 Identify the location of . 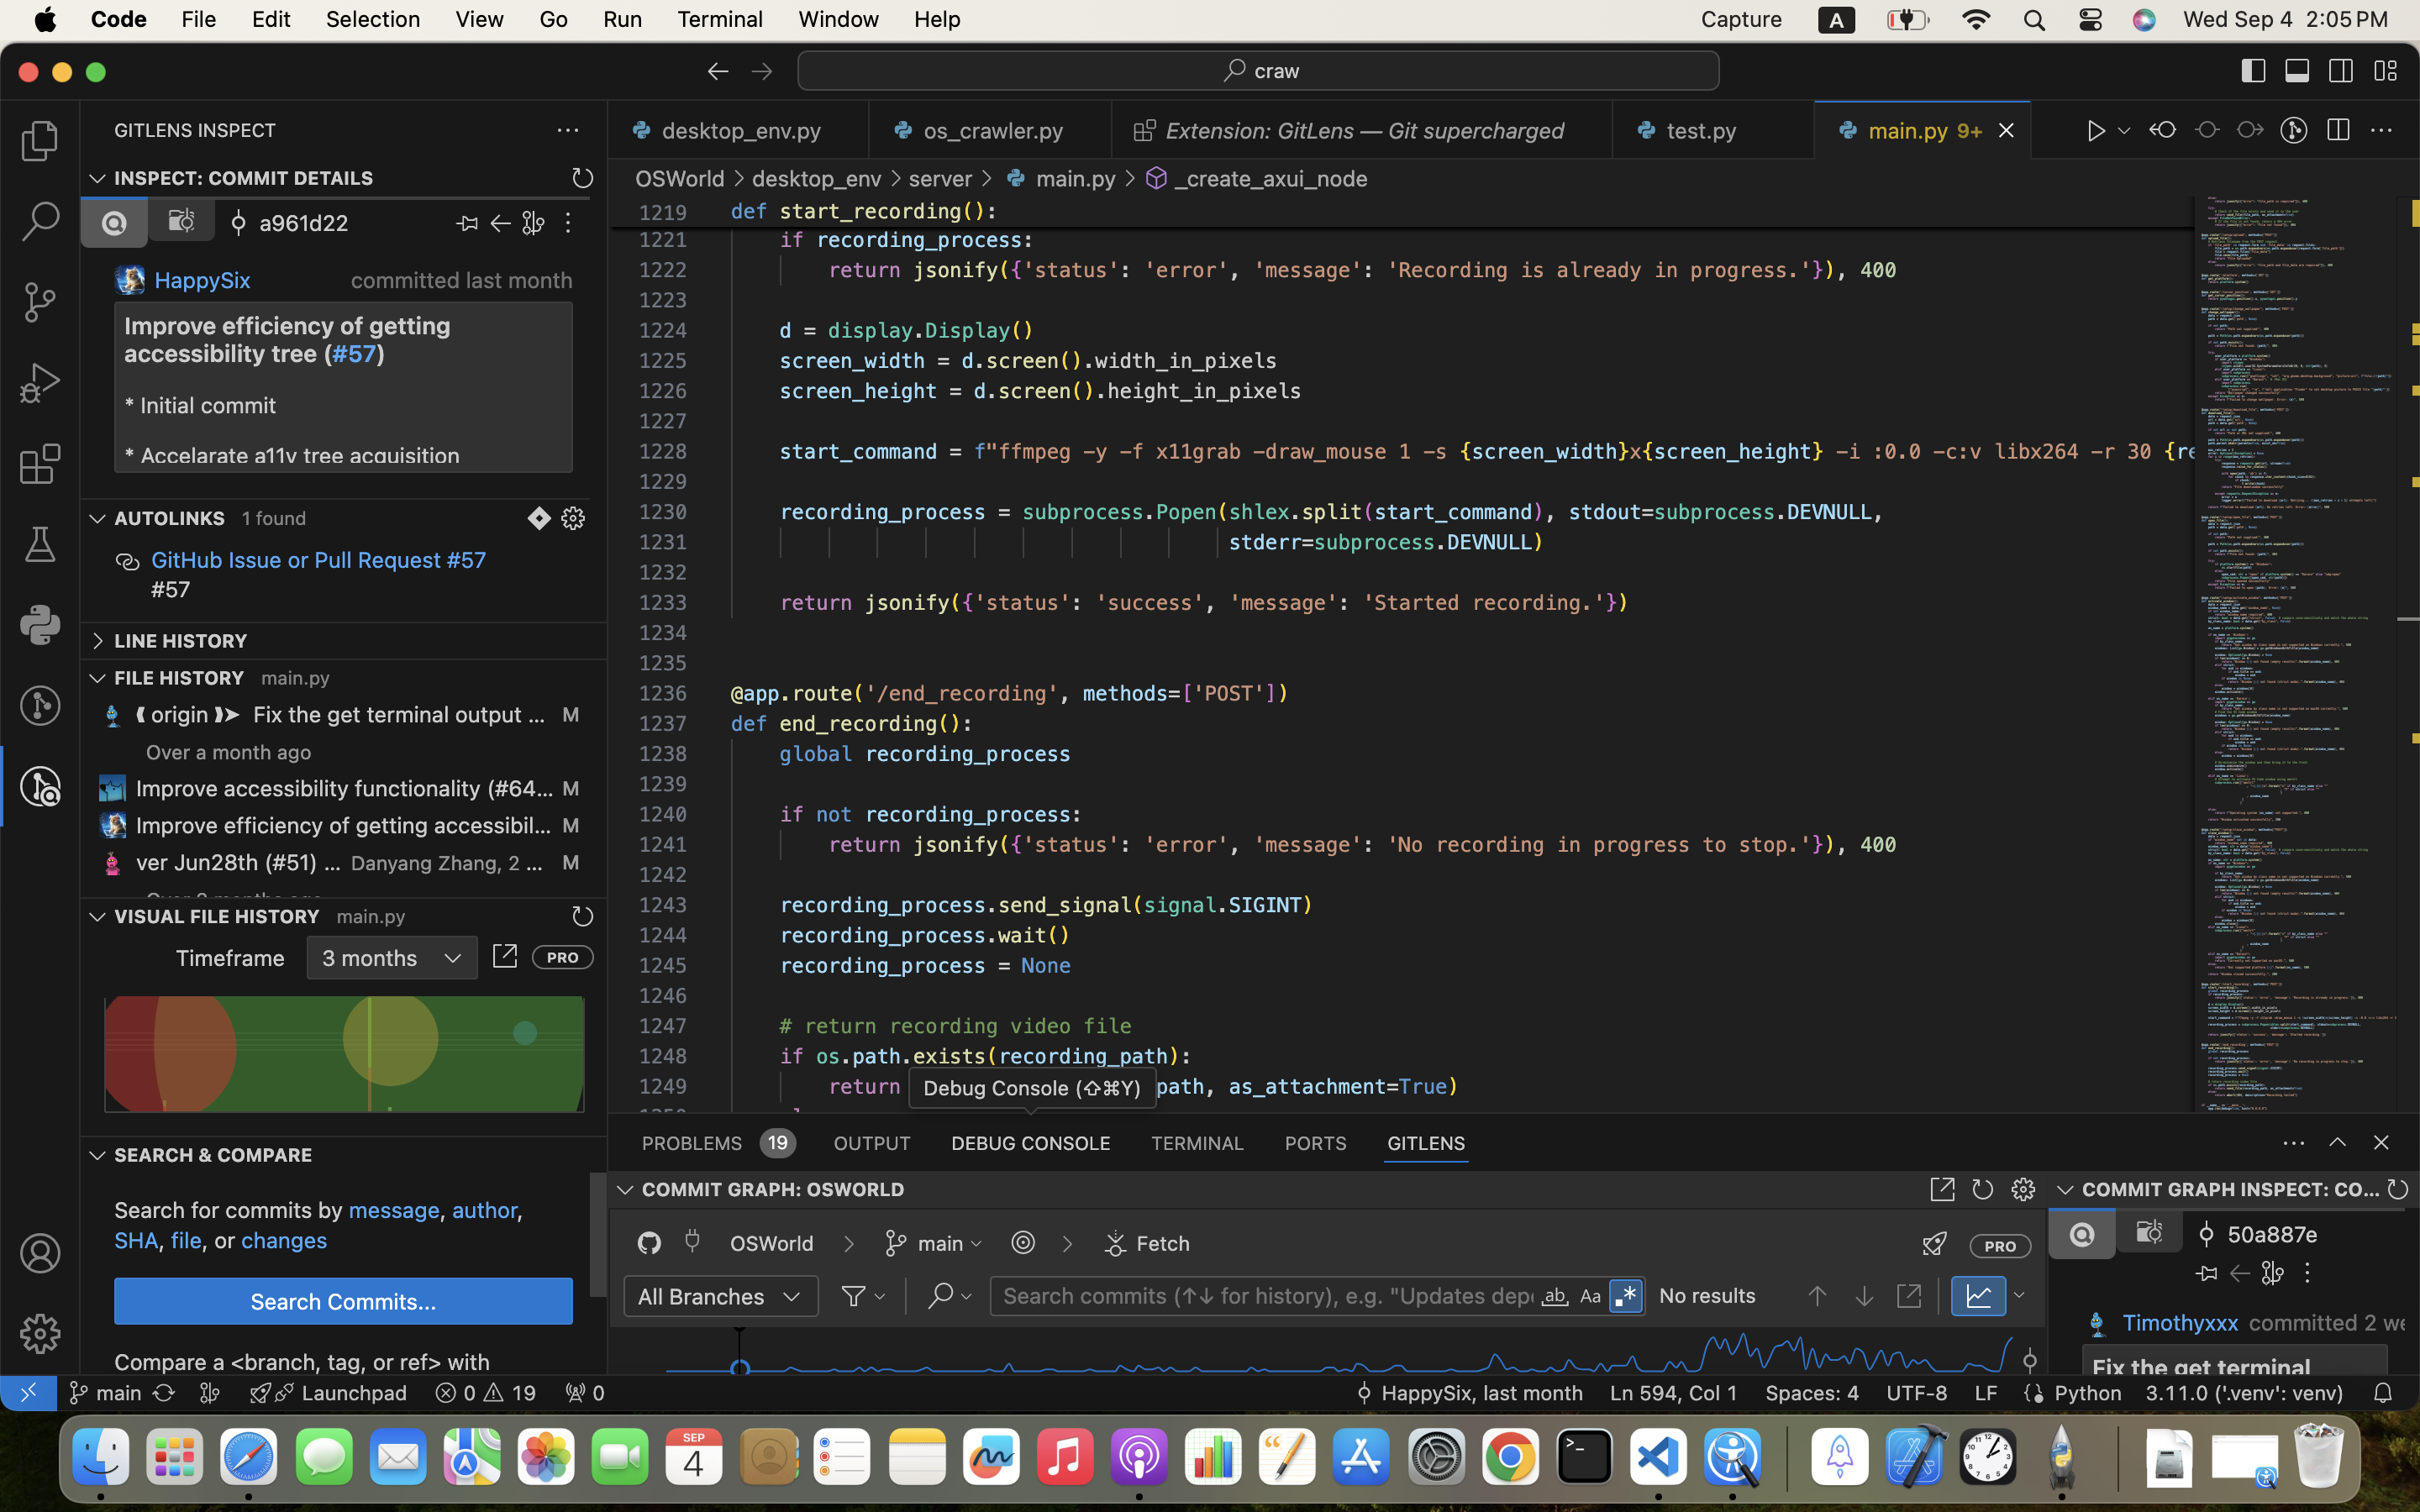
(2254, 71).